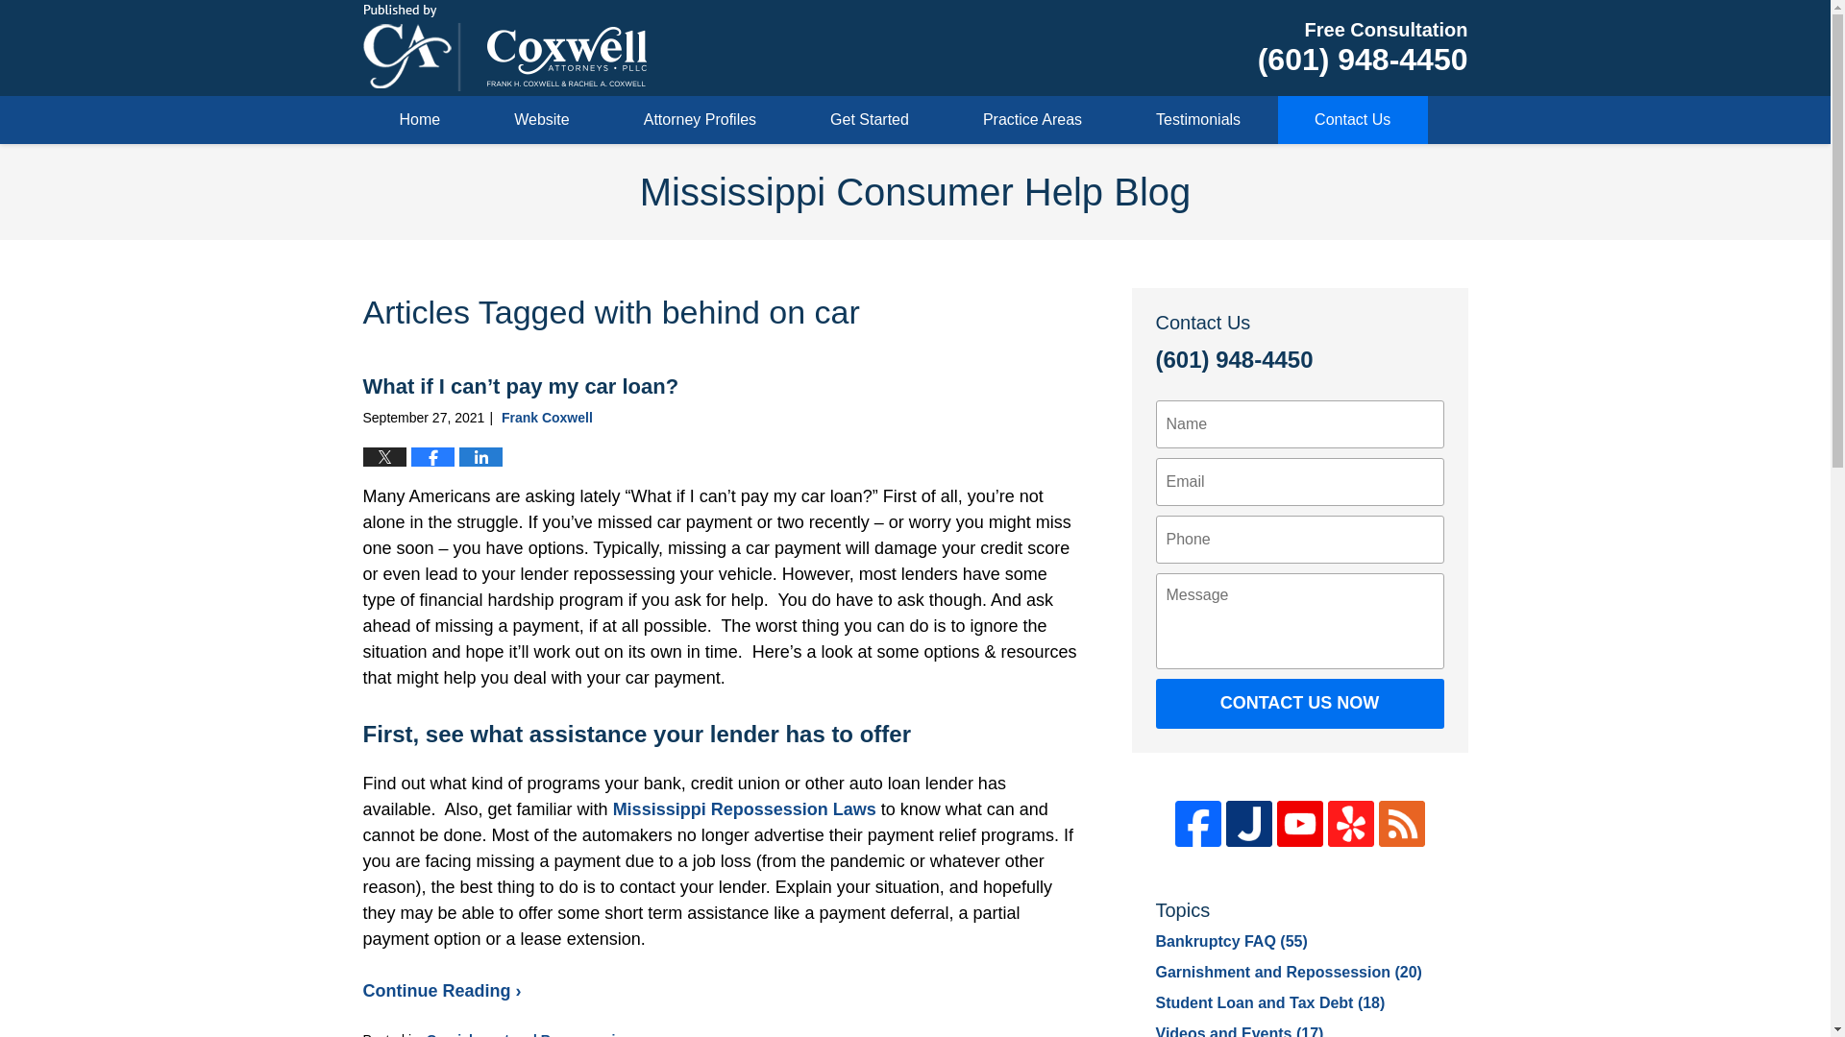 The image size is (1845, 1037). What do you see at coordinates (1353, 120) in the screenshot?
I see `Contact Us` at bounding box center [1353, 120].